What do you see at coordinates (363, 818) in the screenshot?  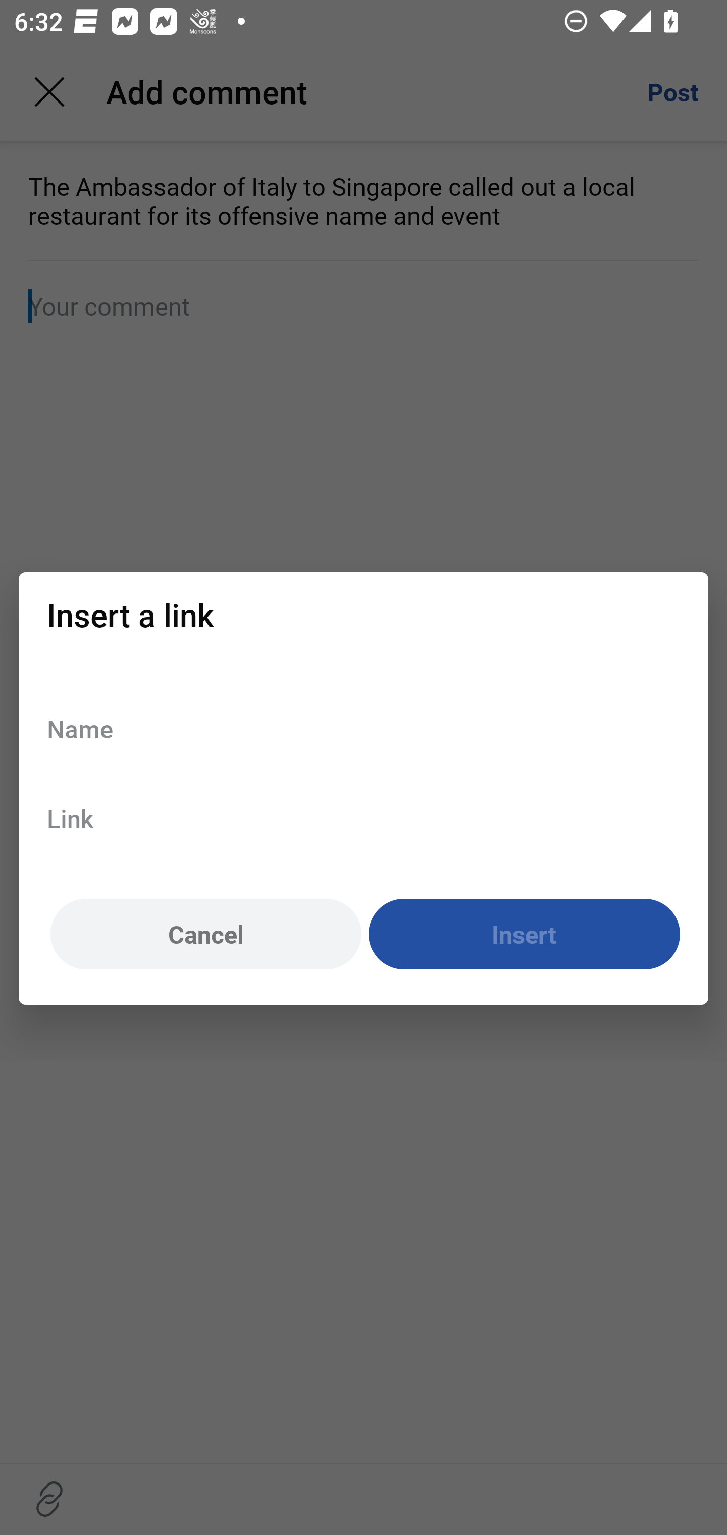 I see `Link` at bounding box center [363, 818].